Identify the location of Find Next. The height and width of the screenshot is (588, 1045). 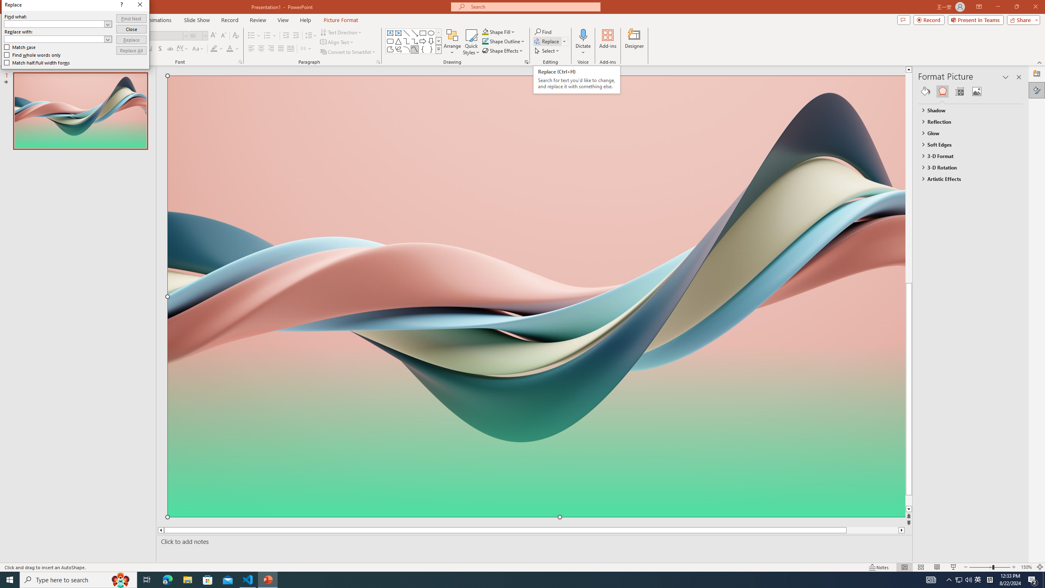
(131, 19).